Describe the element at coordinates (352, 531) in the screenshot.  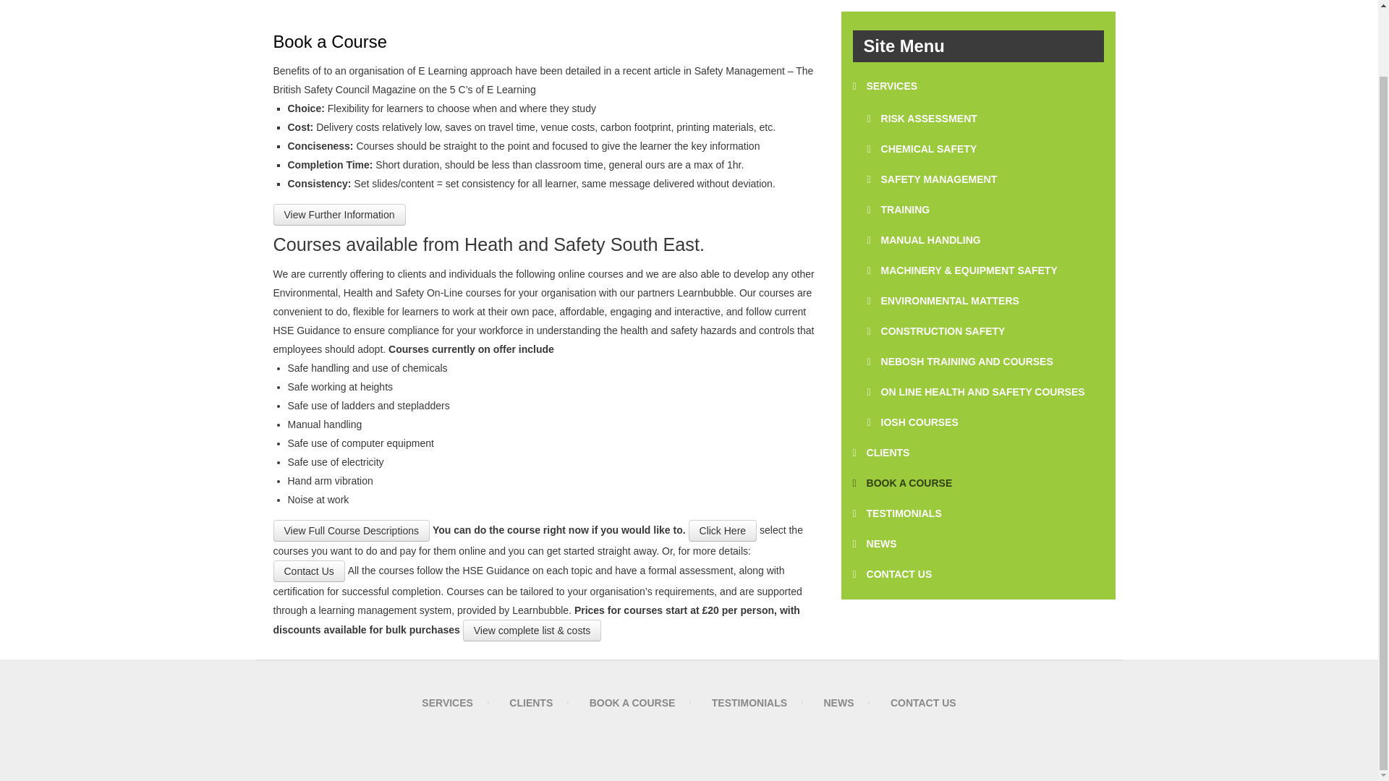
I see `View Full Course Descriptions` at that location.